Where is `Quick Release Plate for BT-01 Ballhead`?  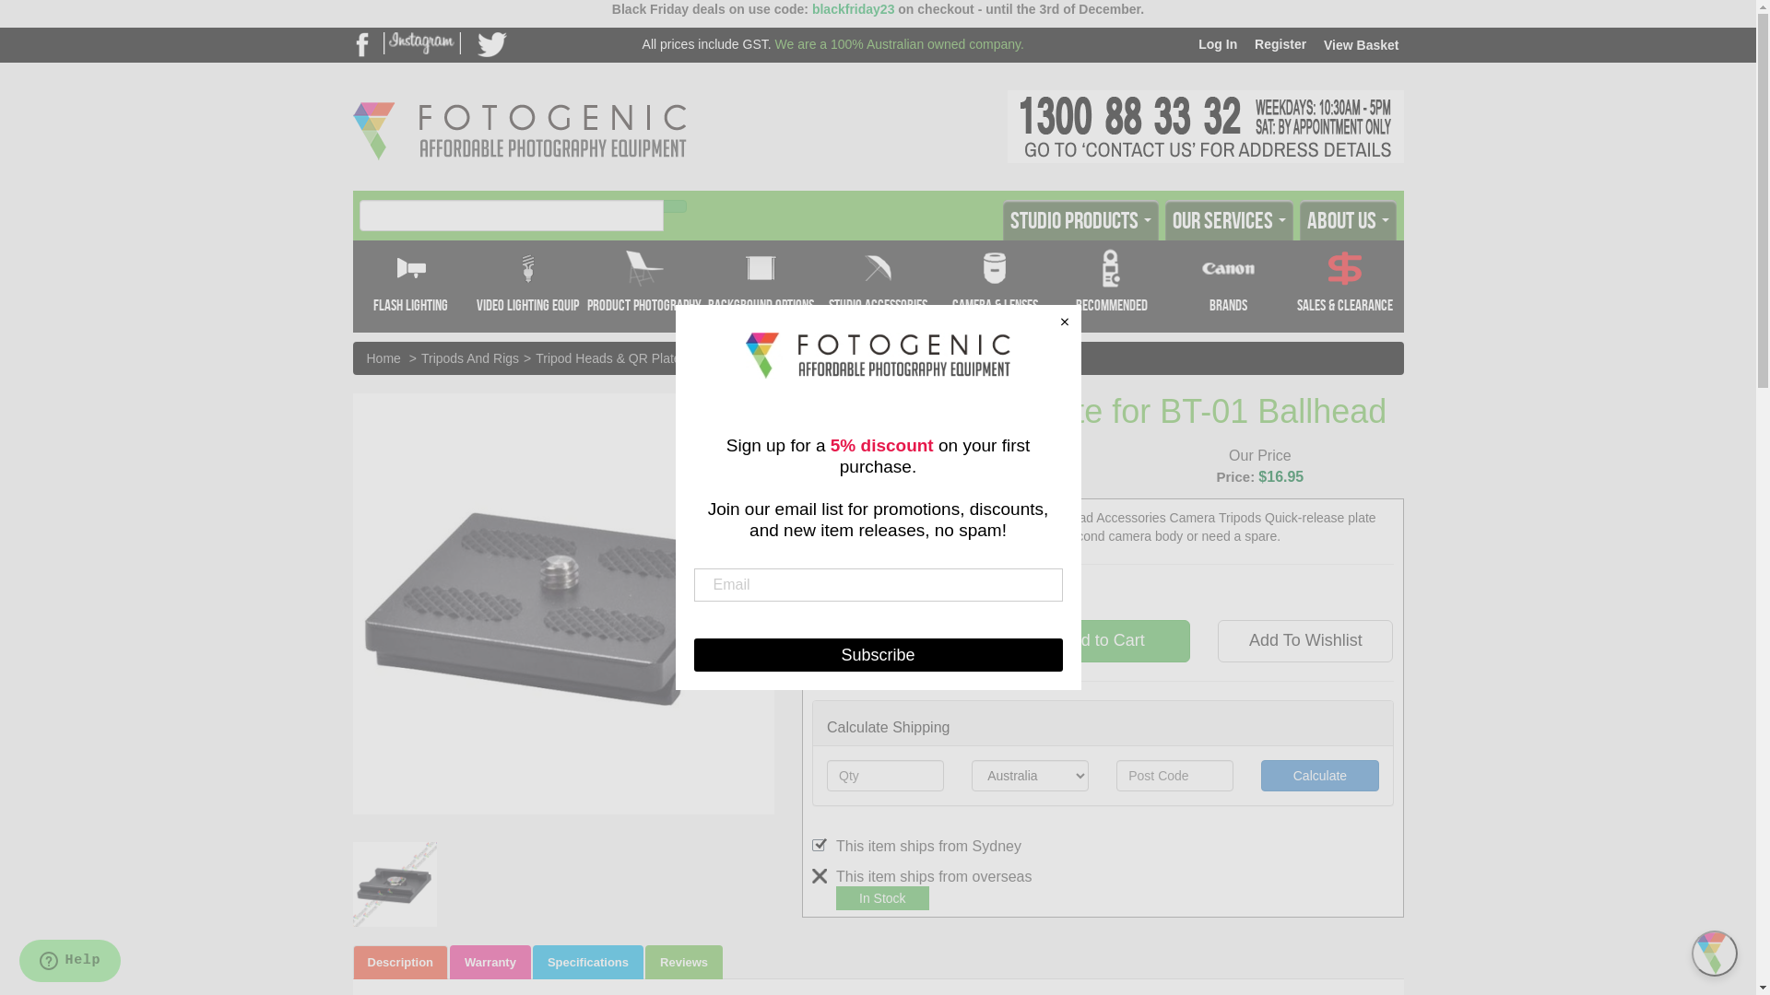
Quick Release Plate for BT-01 Ballhead is located at coordinates (819, 358).